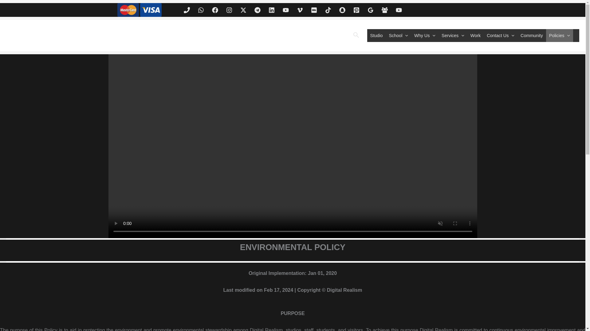 The height and width of the screenshot is (331, 590). I want to click on Studio, so click(376, 36).